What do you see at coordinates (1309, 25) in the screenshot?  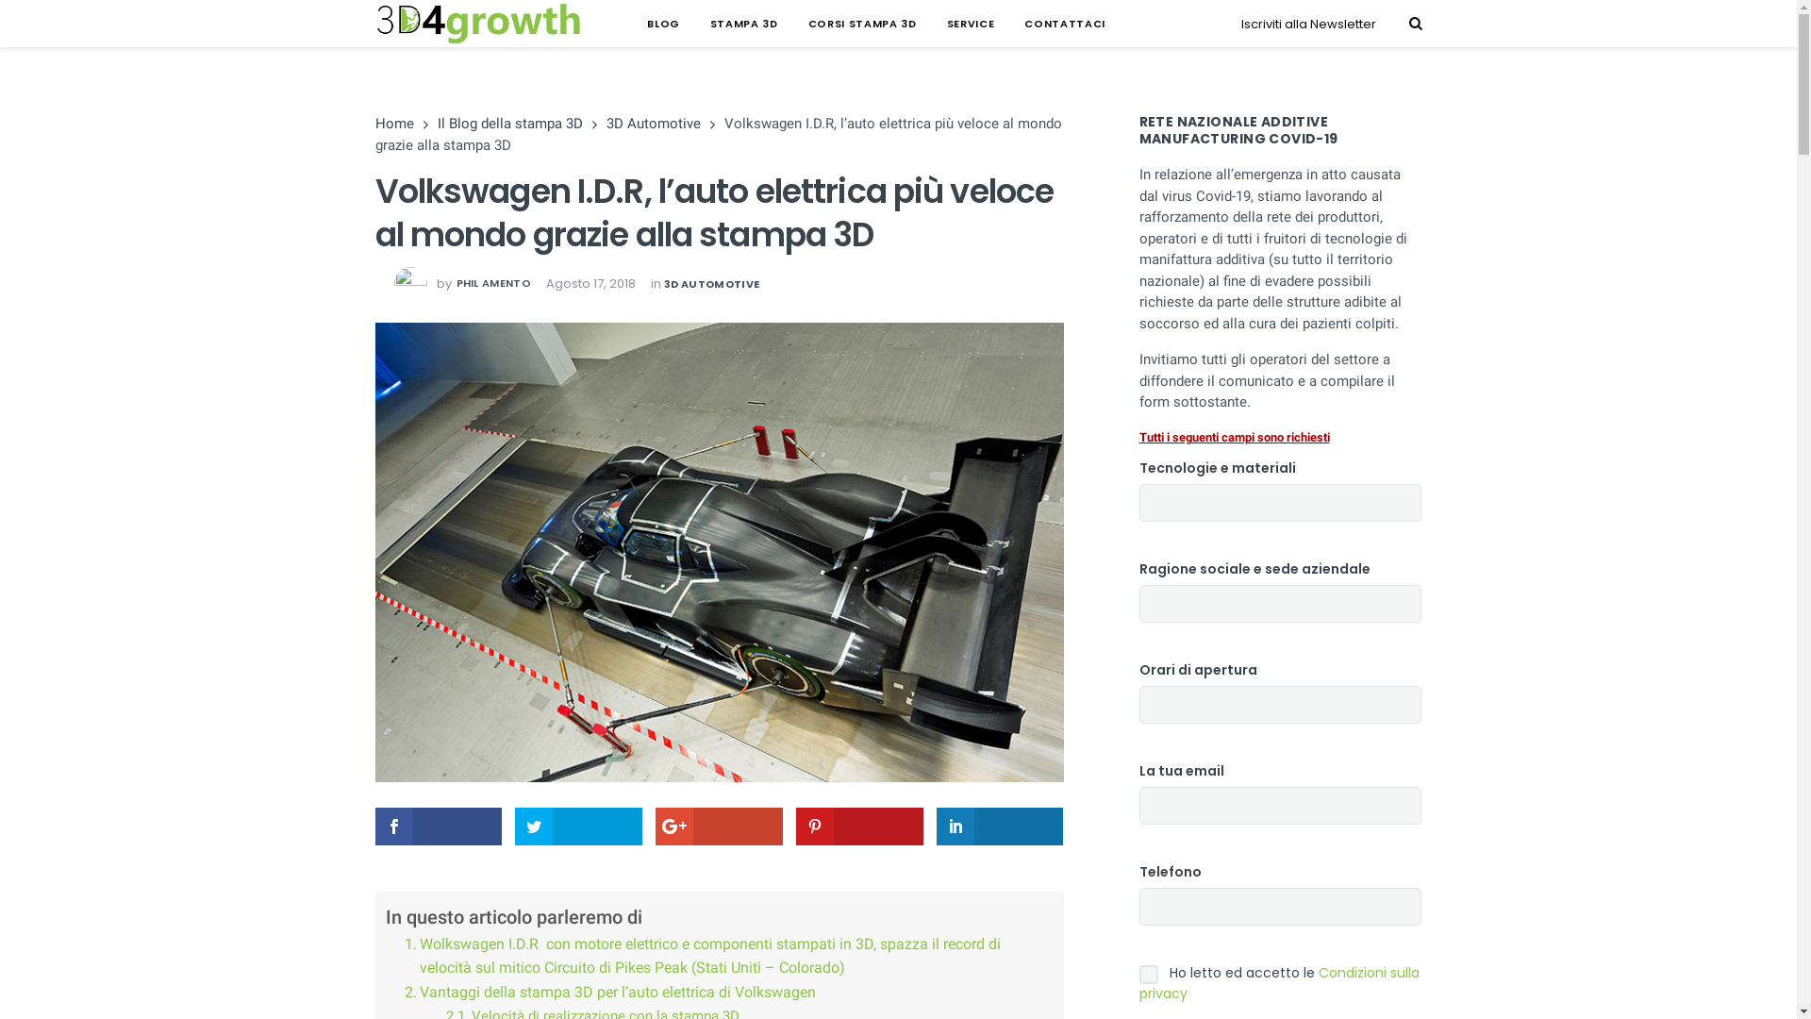 I see `Iscriviti alla Newsletter` at bounding box center [1309, 25].